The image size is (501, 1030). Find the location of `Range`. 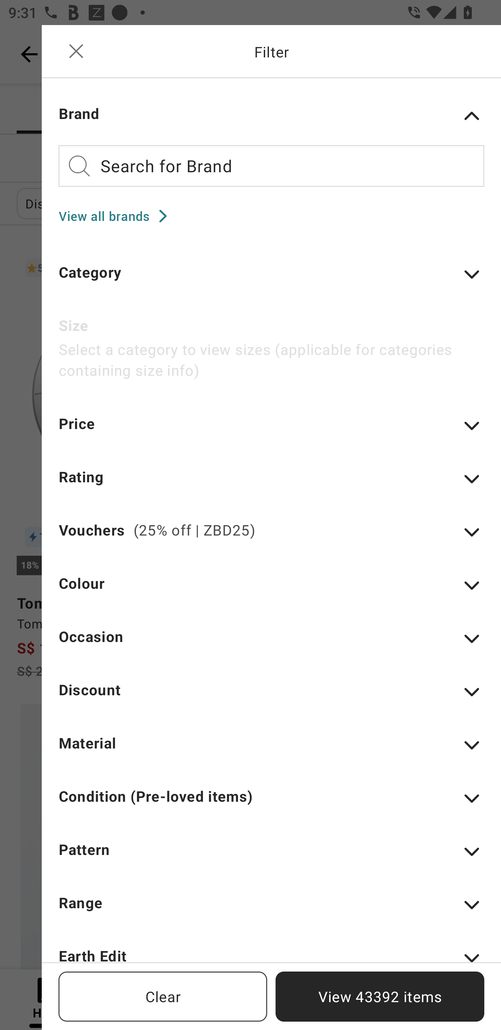

Range is located at coordinates (271, 911).